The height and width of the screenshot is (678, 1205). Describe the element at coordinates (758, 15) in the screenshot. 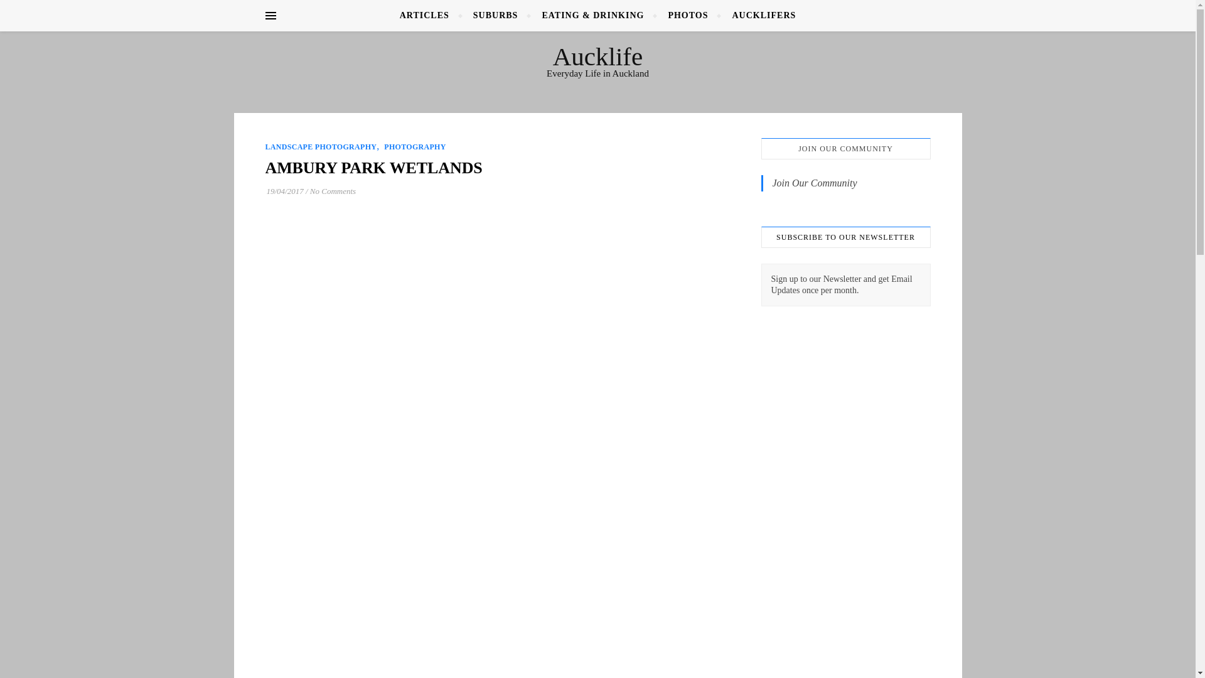

I see `AUCKLIFERS` at that location.